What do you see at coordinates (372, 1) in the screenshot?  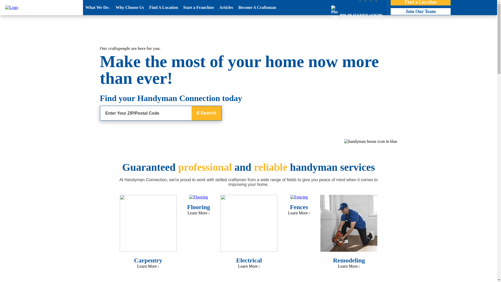 I see `pinterest` at bounding box center [372, 1].